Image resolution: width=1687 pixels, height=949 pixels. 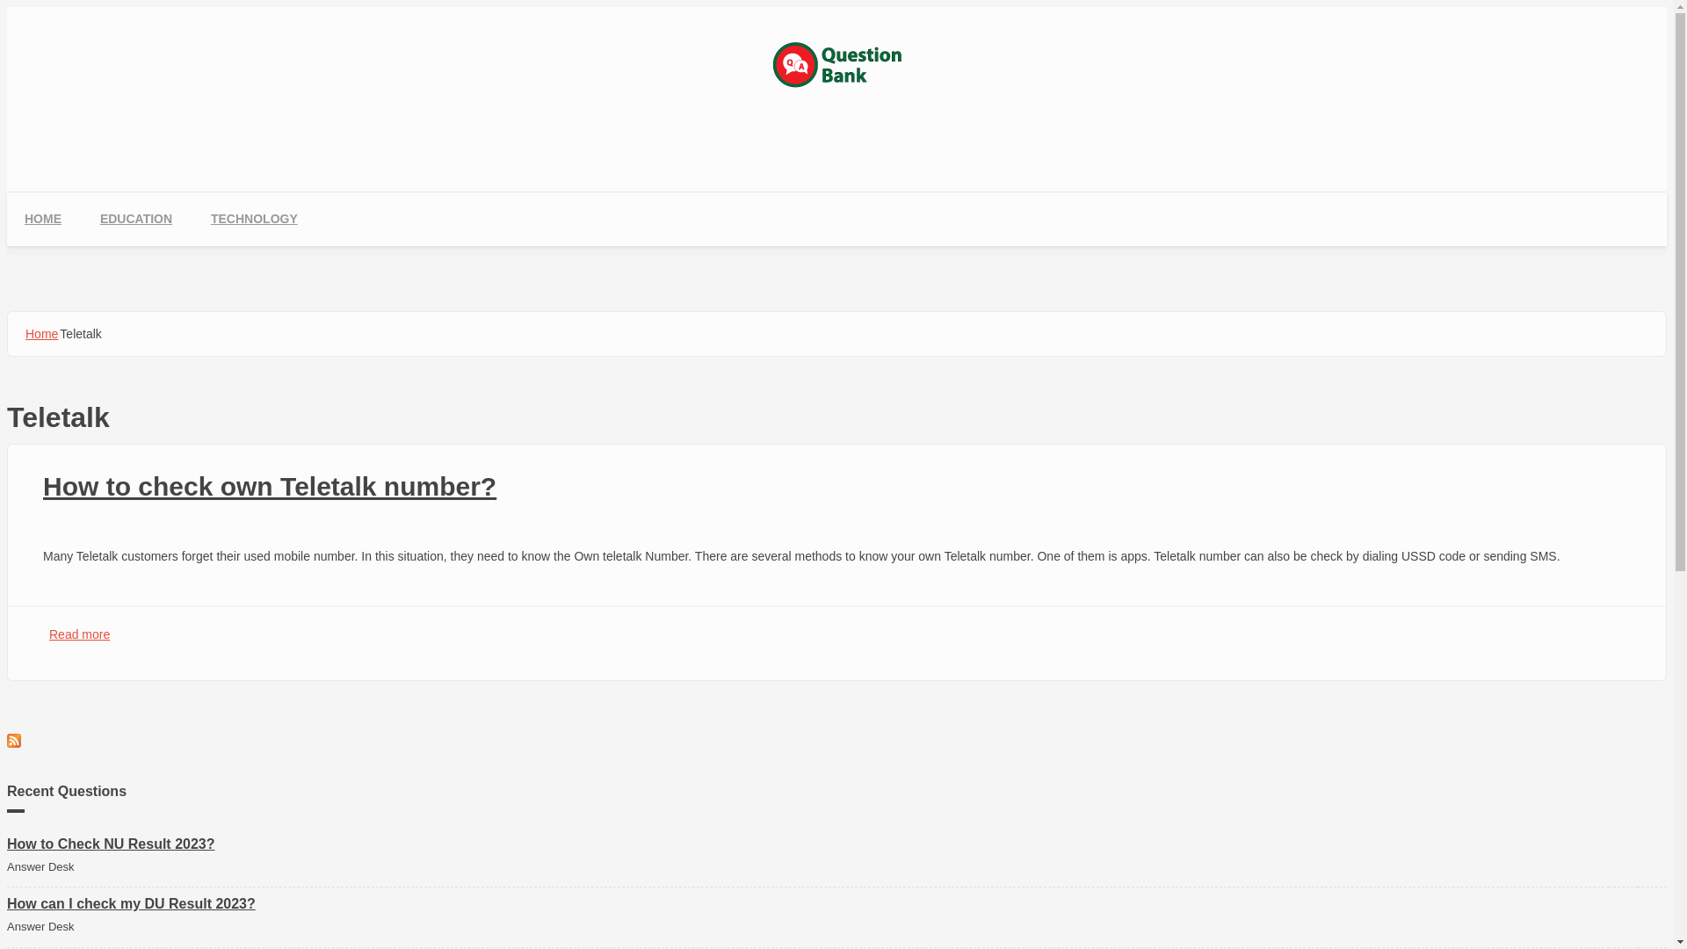 What do you see at coordinates (255, 220) in the screenshot?
I see `TECHNOLOGY` at bounding box center [255, 220].